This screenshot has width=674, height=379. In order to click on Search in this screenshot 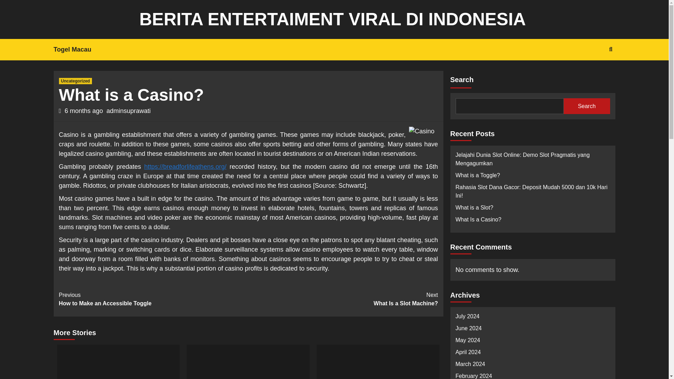, I will do `click(77, 49)`.